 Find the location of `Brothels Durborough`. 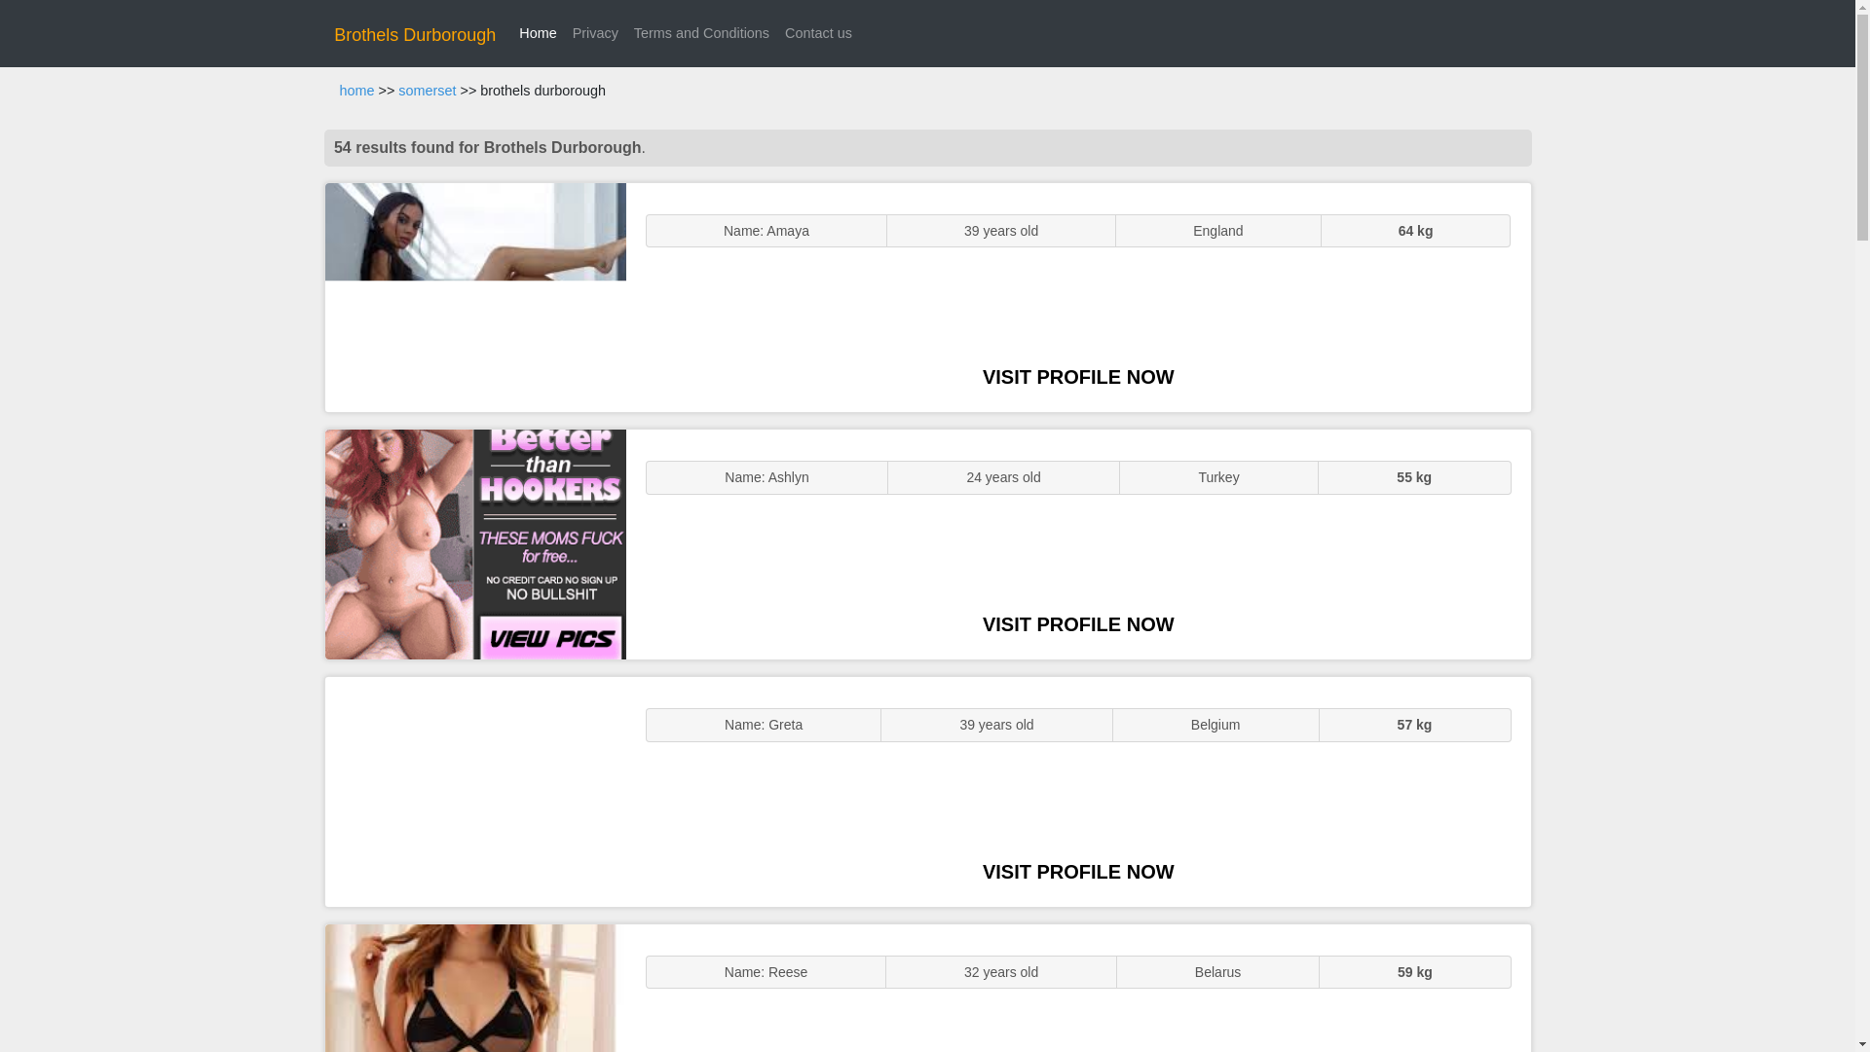

Brothels Durborough is located at coordinates (415, 35).